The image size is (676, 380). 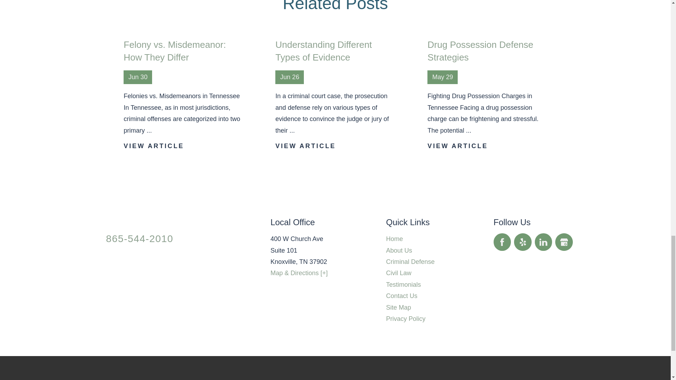 I want to click on LinkedIn, so click(x=543, y=242).